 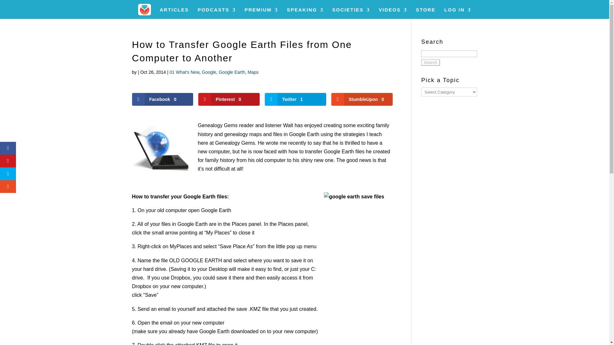 I want to click on STORE, so click(x=425, y=13).